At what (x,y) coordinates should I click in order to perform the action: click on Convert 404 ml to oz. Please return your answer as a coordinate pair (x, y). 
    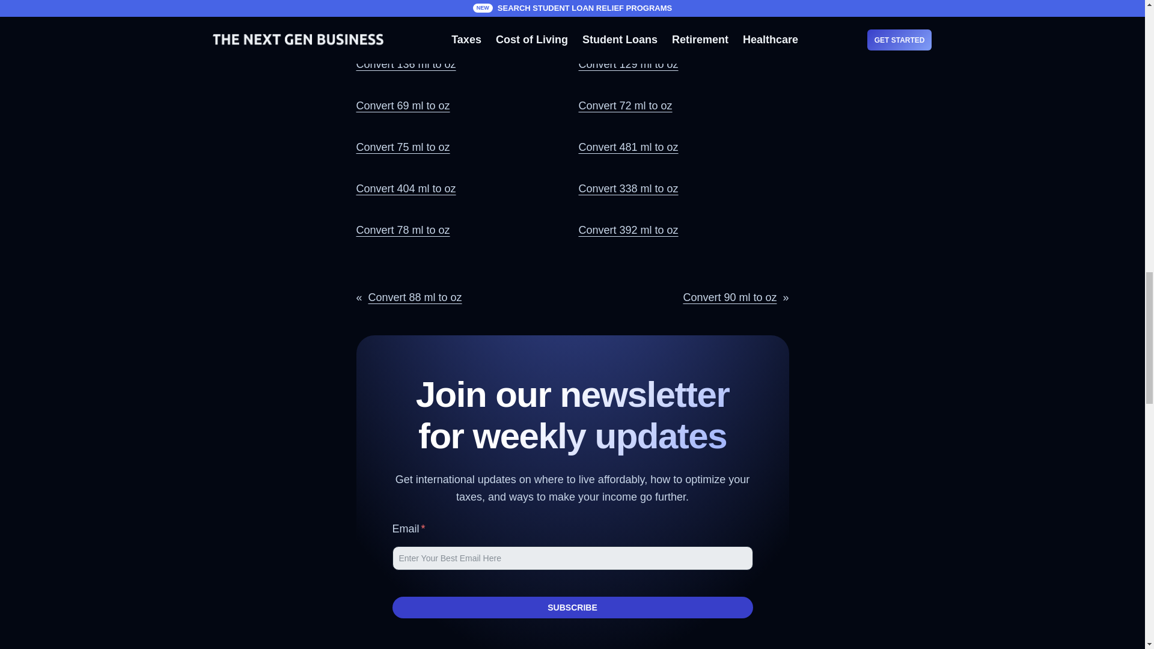
    Looking at the image, I should click on (405, 189).